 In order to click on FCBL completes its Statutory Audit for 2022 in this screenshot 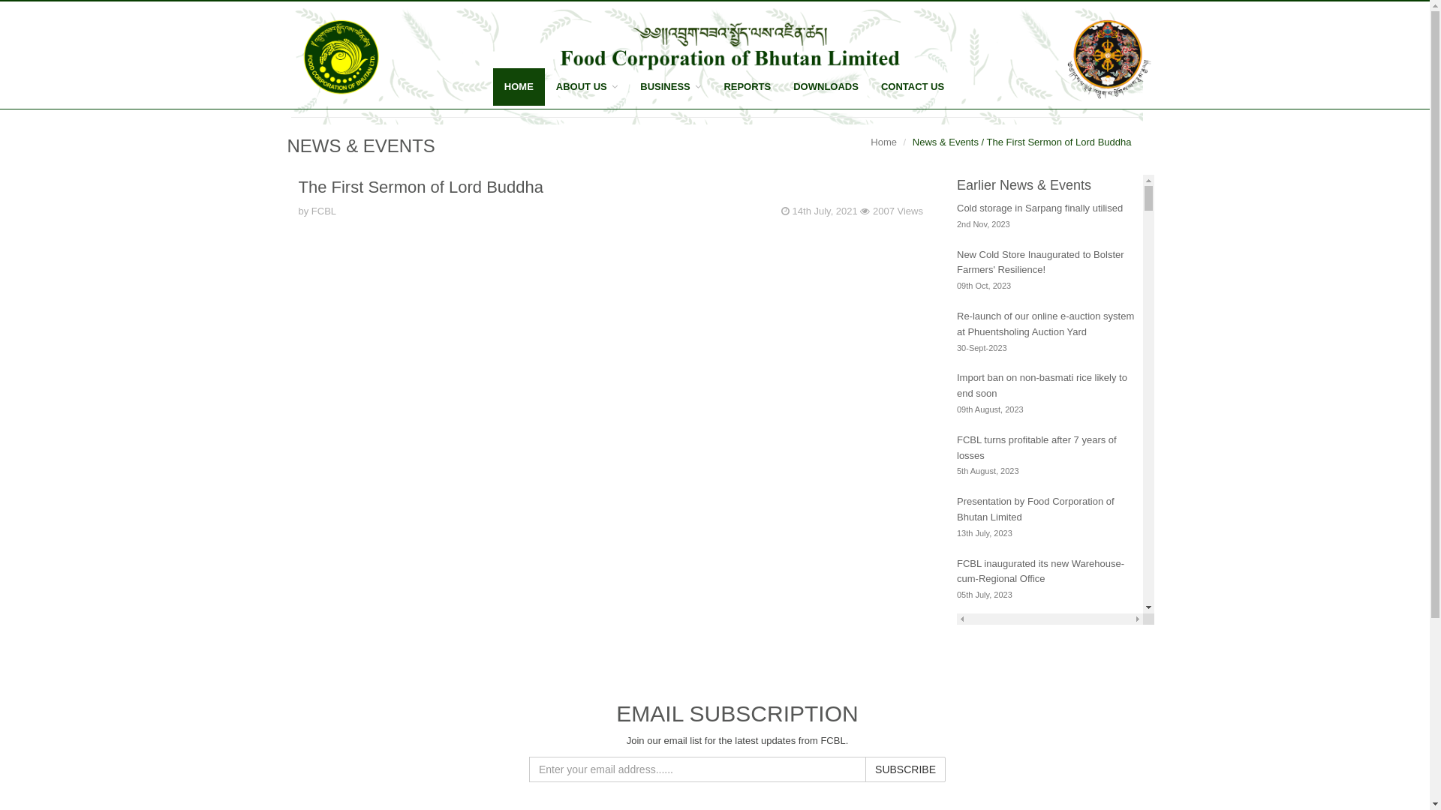, I will do `click(1039, 757)`.